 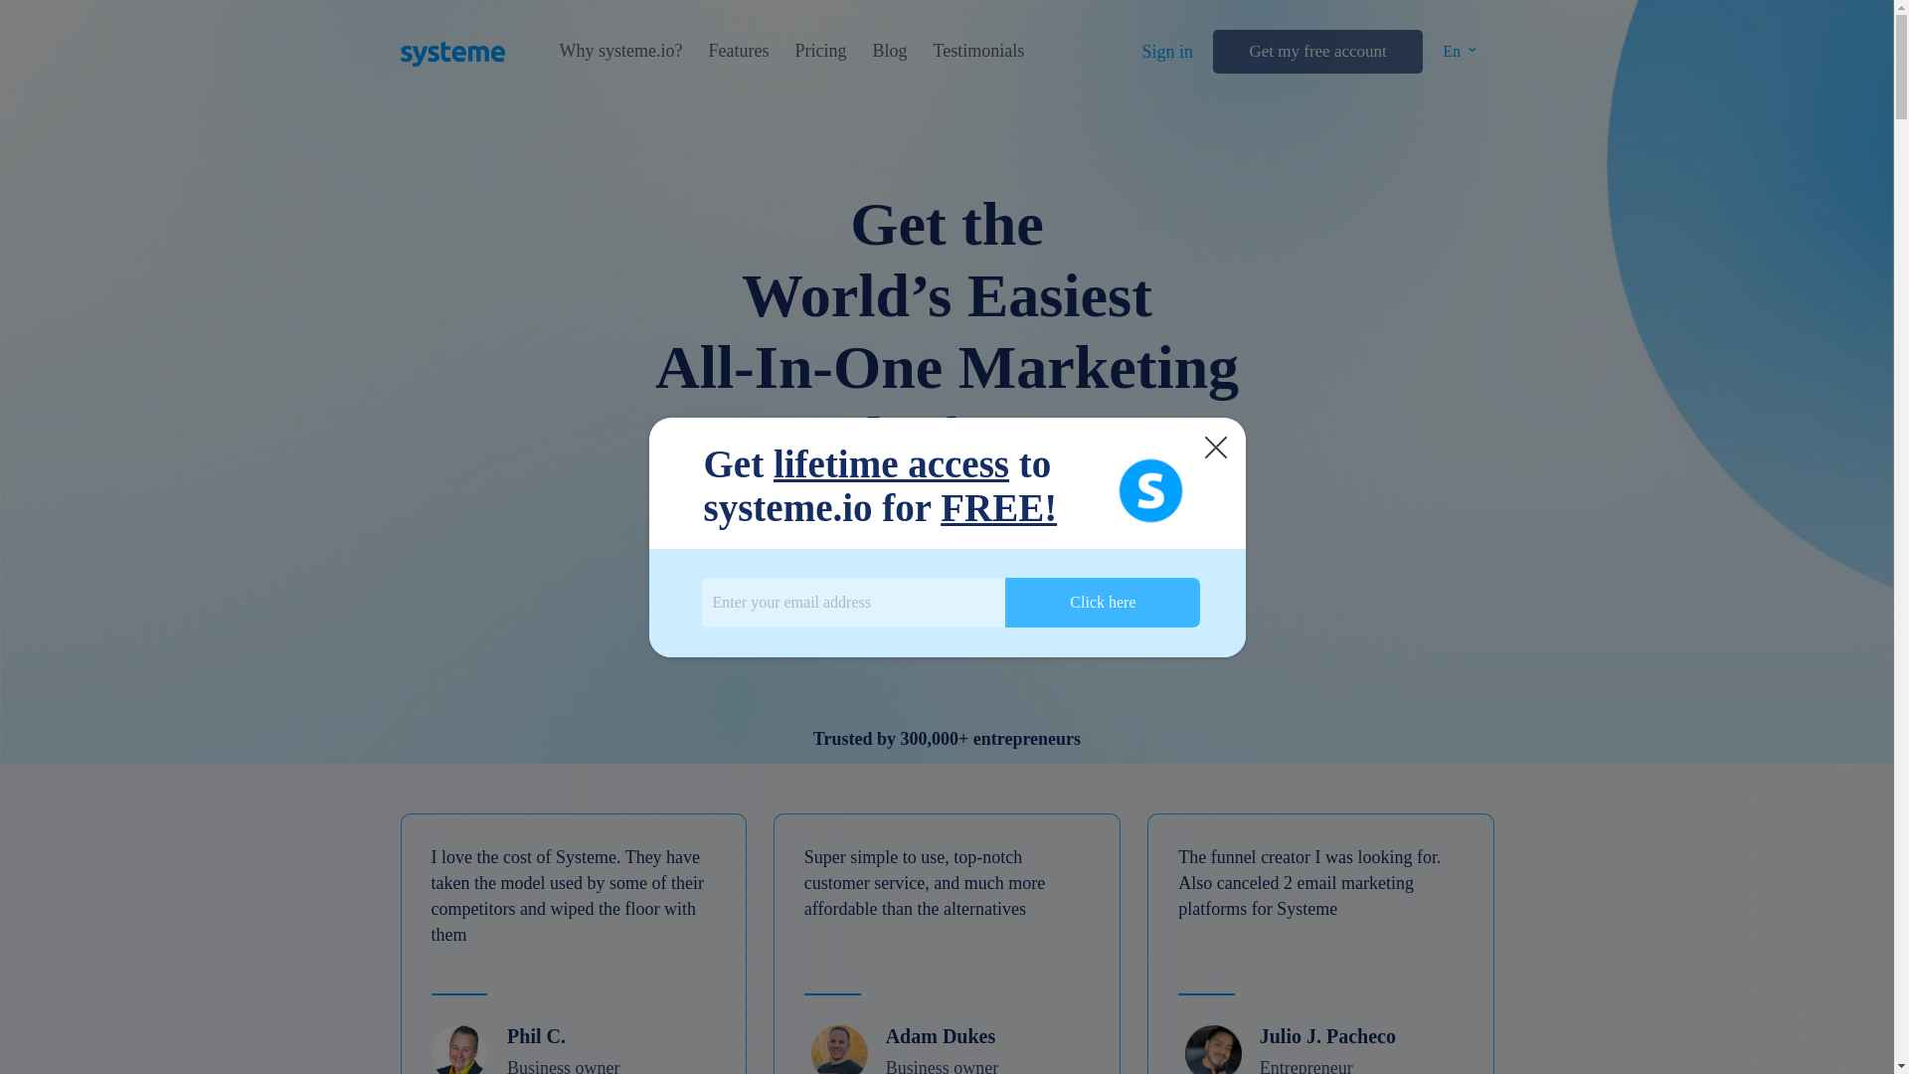 What do you see at coordinates (620, 51) in the screenshot?
I see `Why systeme.io?` at bounding box center [620, 51].